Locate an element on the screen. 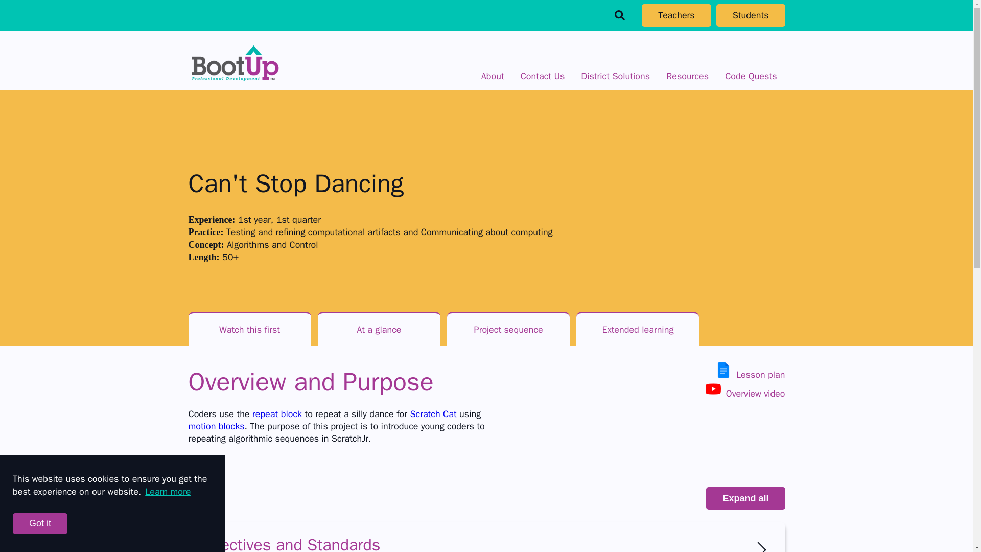 This screenshot has height=552, width=981. About is located at coordinates (493, 76).